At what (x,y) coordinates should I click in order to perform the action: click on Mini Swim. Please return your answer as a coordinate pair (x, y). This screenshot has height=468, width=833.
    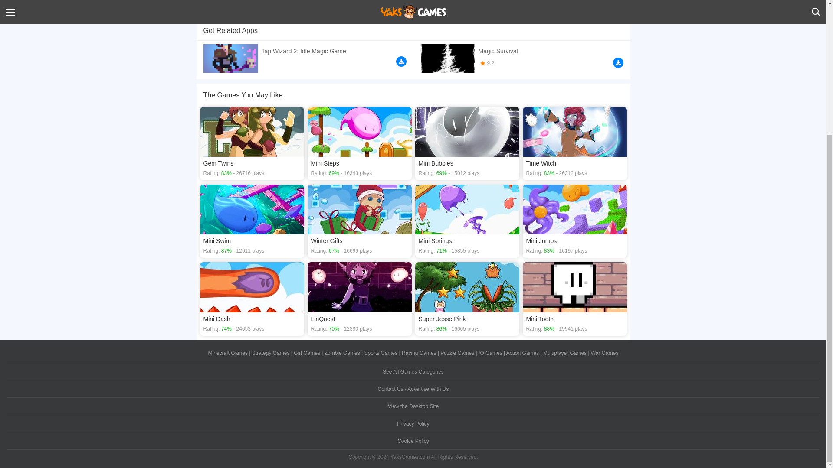
    Looking at the image, I should click on (252, 221).